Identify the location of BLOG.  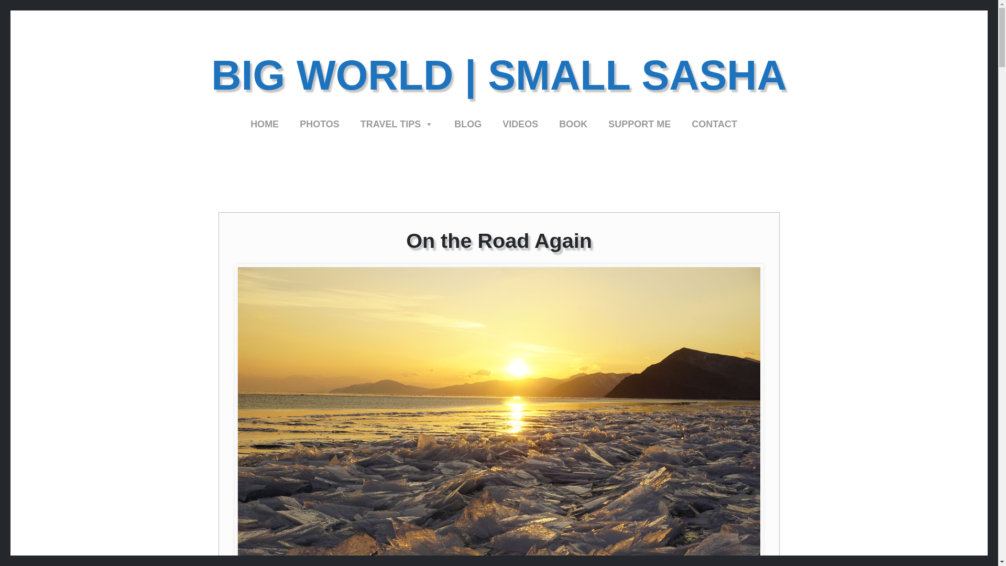
(467, 124).